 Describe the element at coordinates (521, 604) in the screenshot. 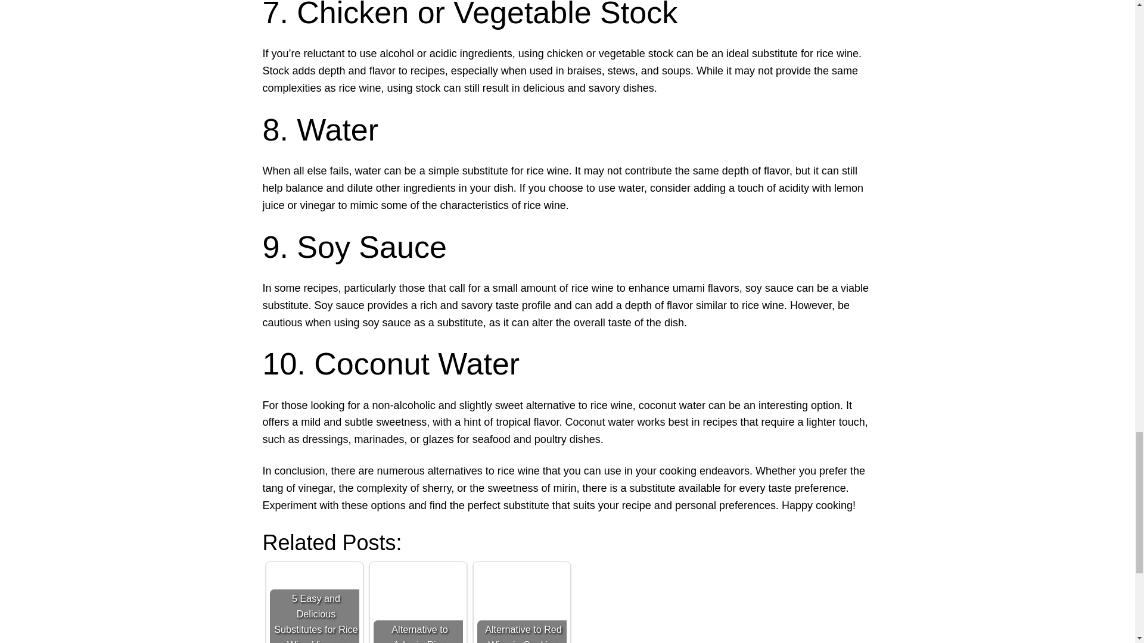

I see `Alternative to Red Wine in Cooking` at that location.